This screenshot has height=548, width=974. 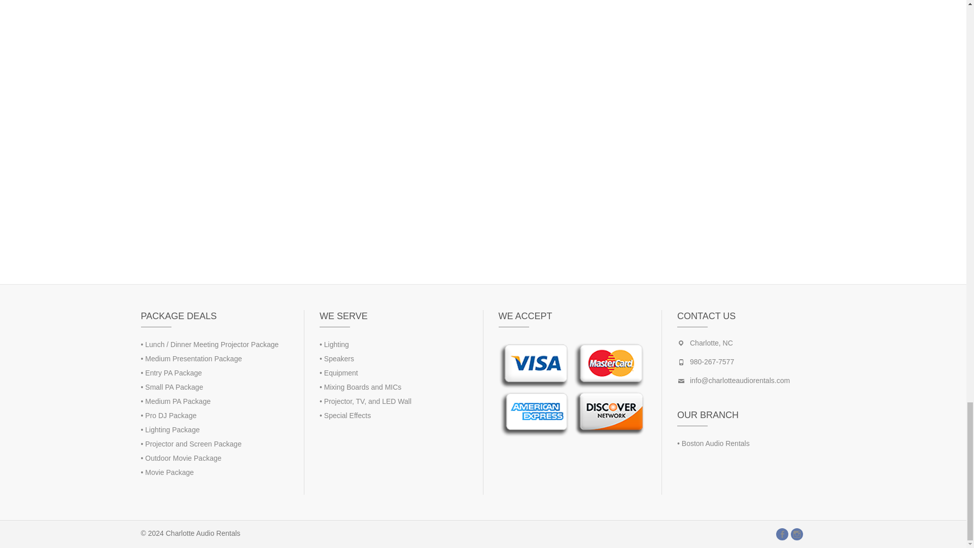 I want to click on Charlotte, NC, so click(x=711, y=343).